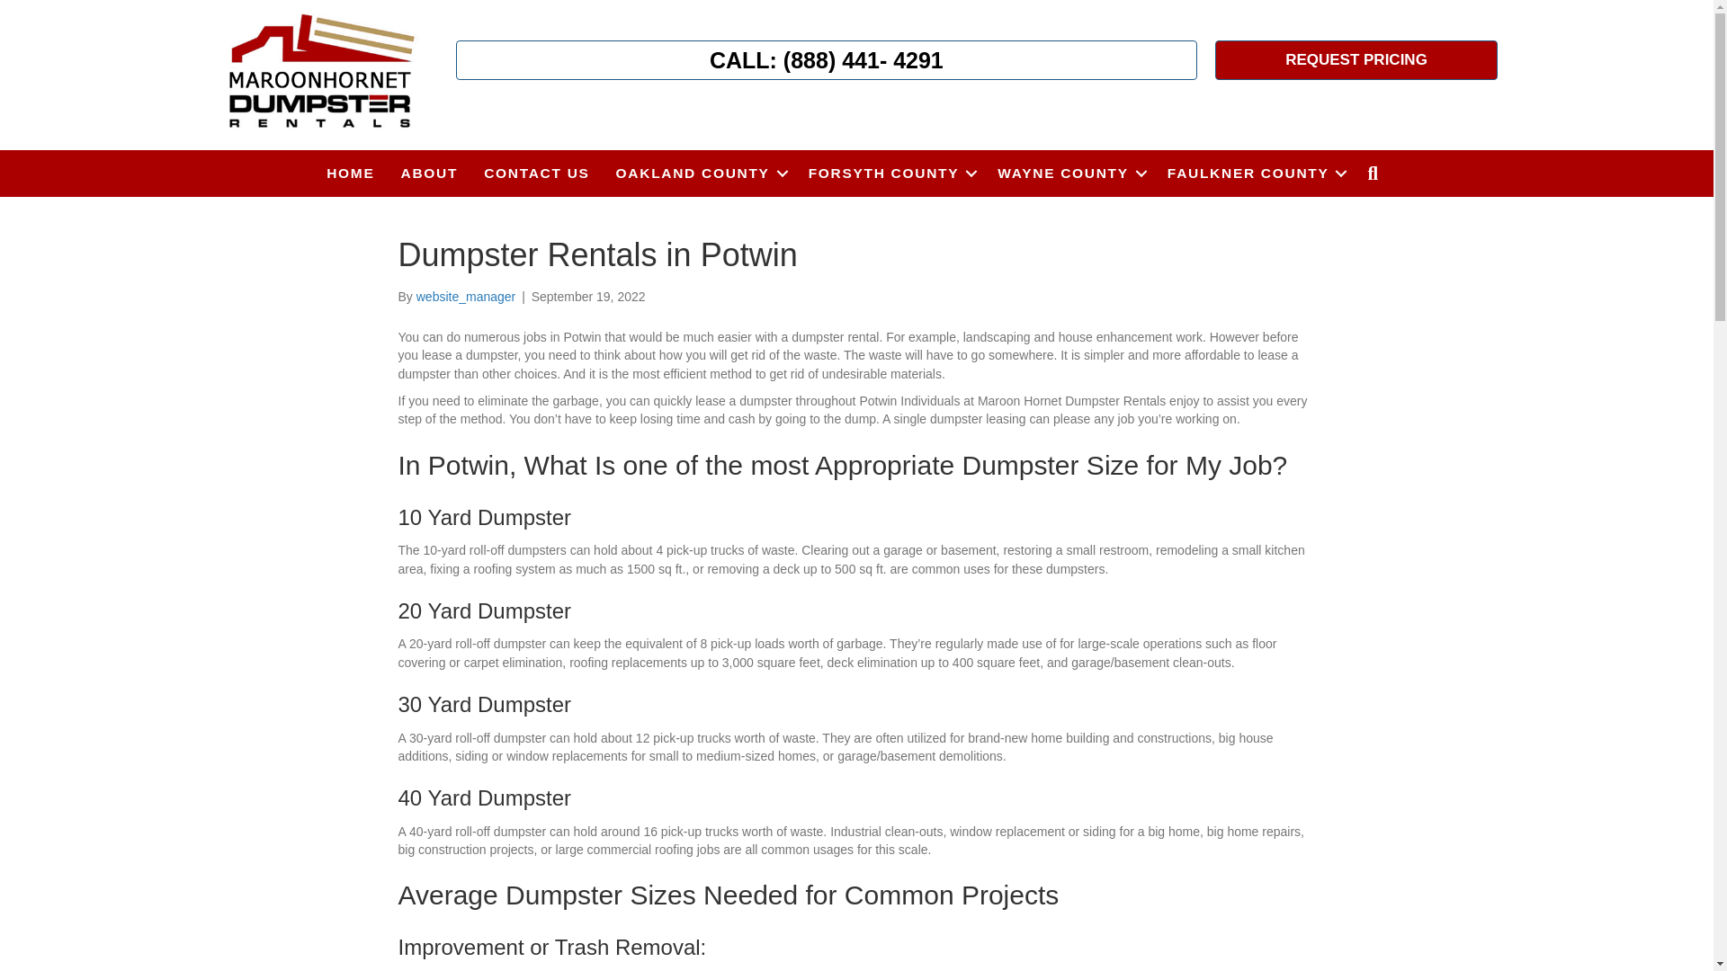 This screenshot has height=971, width=1727. What do you see at coordinates (430, 174) in the screenshot?
I see `ABOUT` at bounding box center [430, 174].